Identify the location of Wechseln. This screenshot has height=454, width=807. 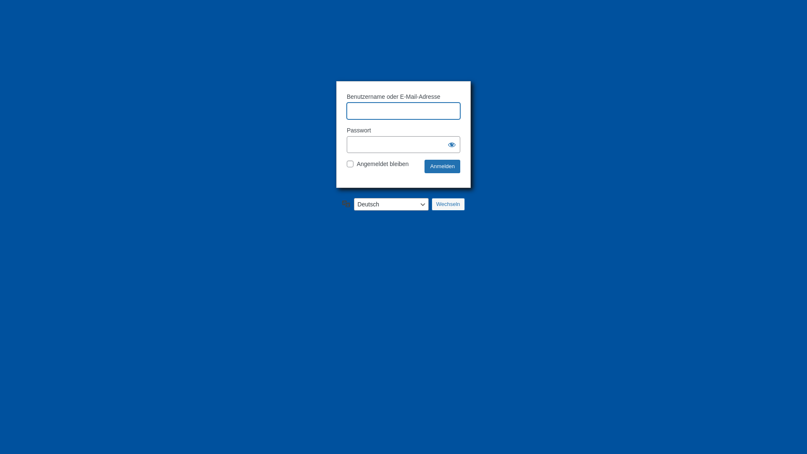
(448, 204).